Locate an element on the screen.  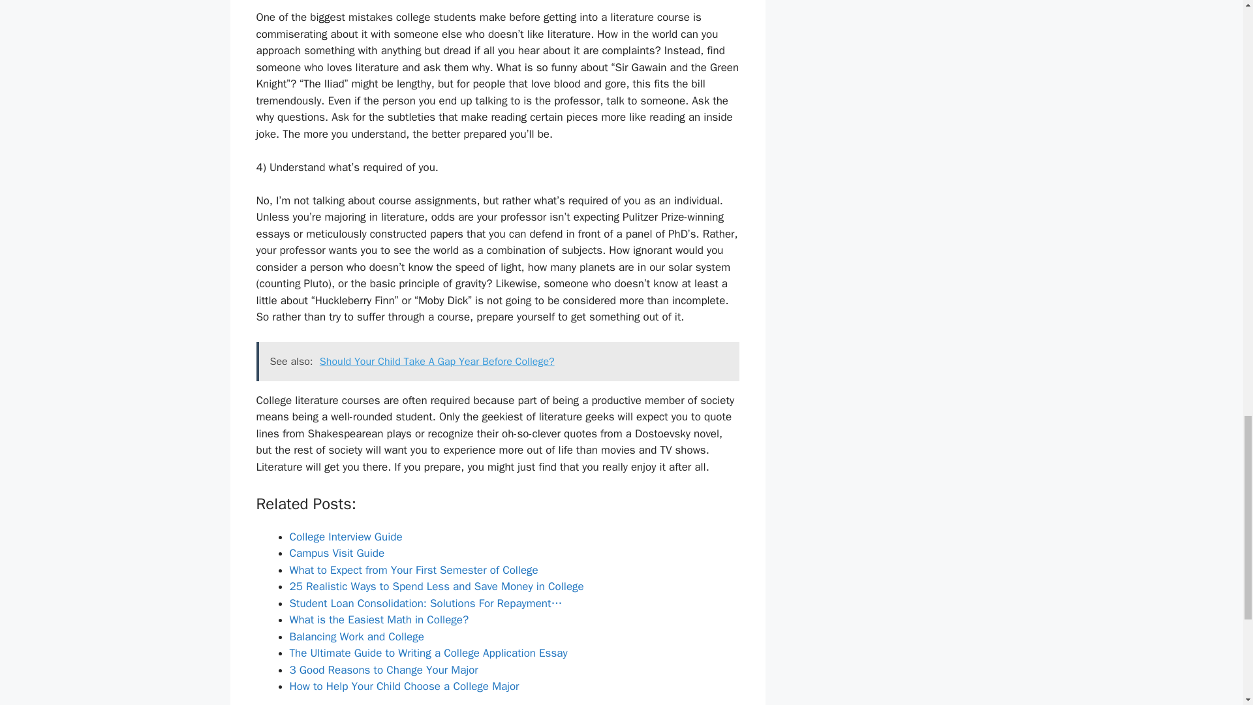
How to Help Your Child Choose a College Major is located at coordinates (405, 686).